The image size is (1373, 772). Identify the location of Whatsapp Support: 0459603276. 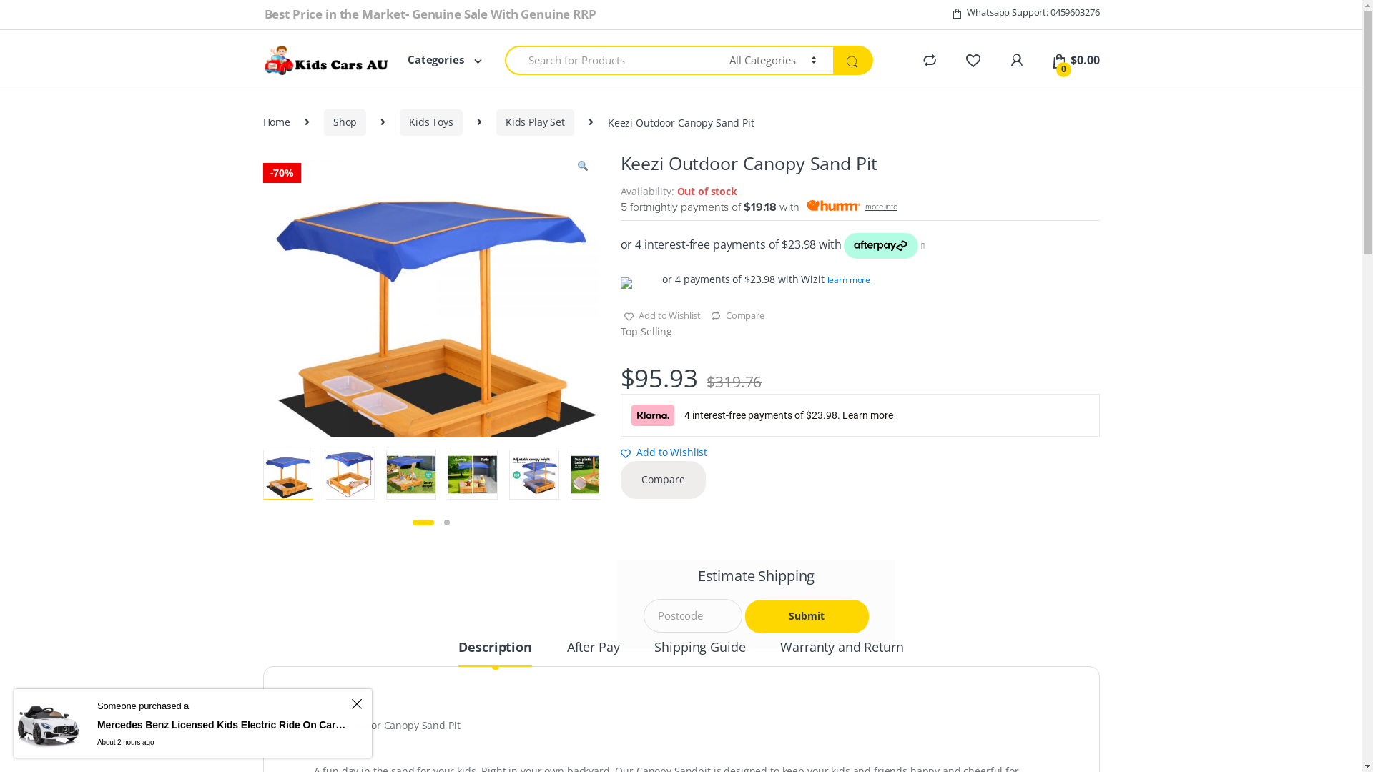
(1025, 13).